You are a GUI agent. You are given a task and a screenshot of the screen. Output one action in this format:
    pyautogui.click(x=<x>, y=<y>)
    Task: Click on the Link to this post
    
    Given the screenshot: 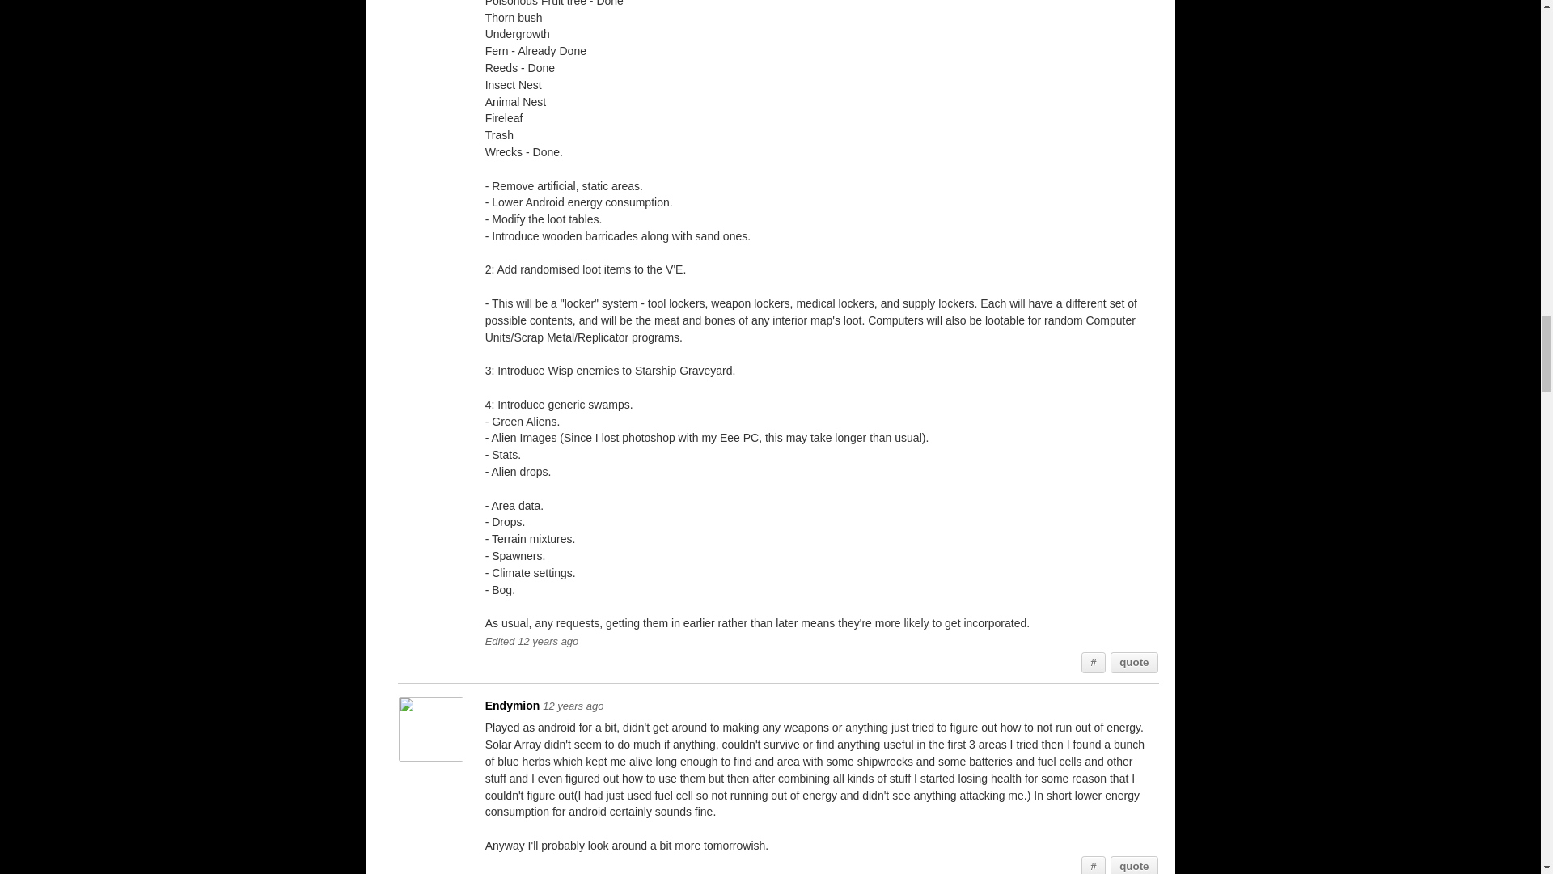 What is the action you would take?
    pyautogui.click(x=1094, y=662)
    